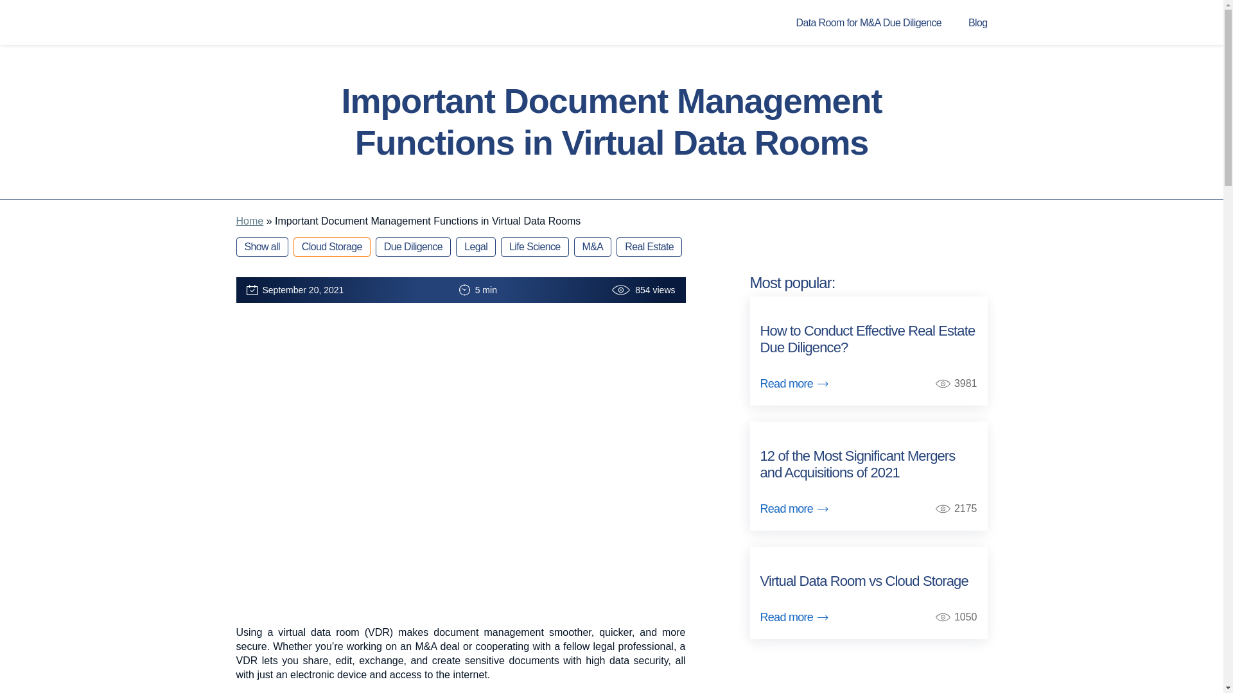  Describe the element at coordinates (977, 22) in the screenshot. I see `Blog` at that location.